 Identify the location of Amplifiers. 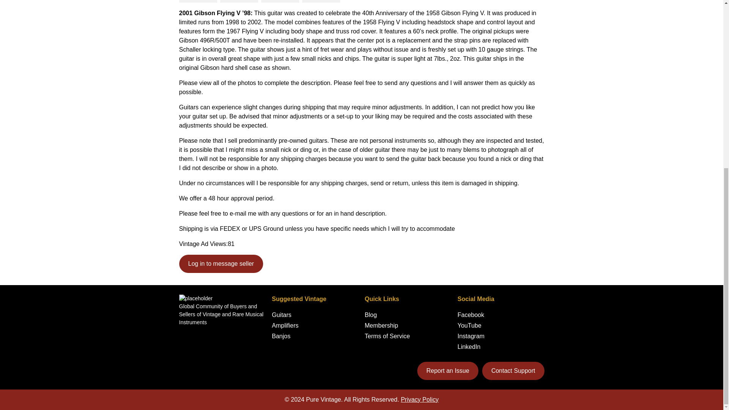
(285, 325).